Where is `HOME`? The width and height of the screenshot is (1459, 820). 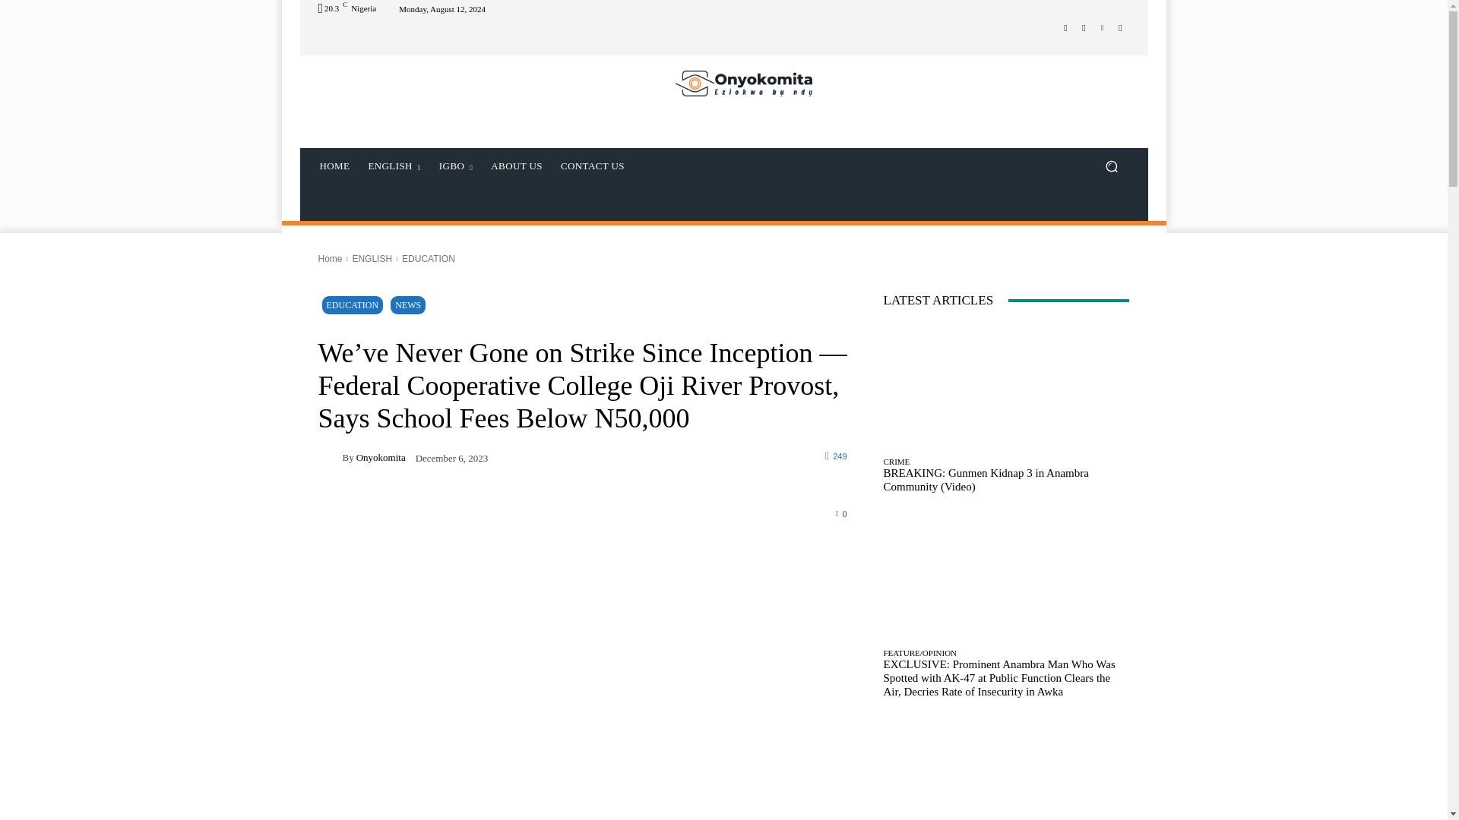 HOME is located at coordinates (334, 166).